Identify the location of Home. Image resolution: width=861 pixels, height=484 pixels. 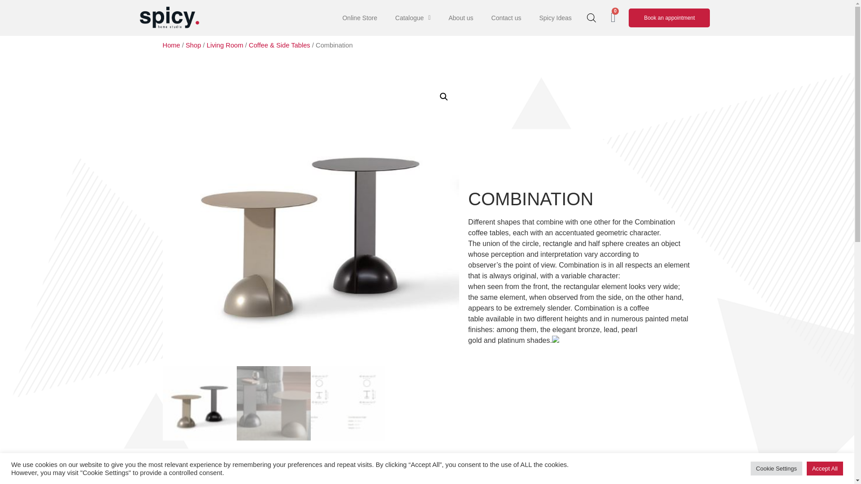
(171, 45).